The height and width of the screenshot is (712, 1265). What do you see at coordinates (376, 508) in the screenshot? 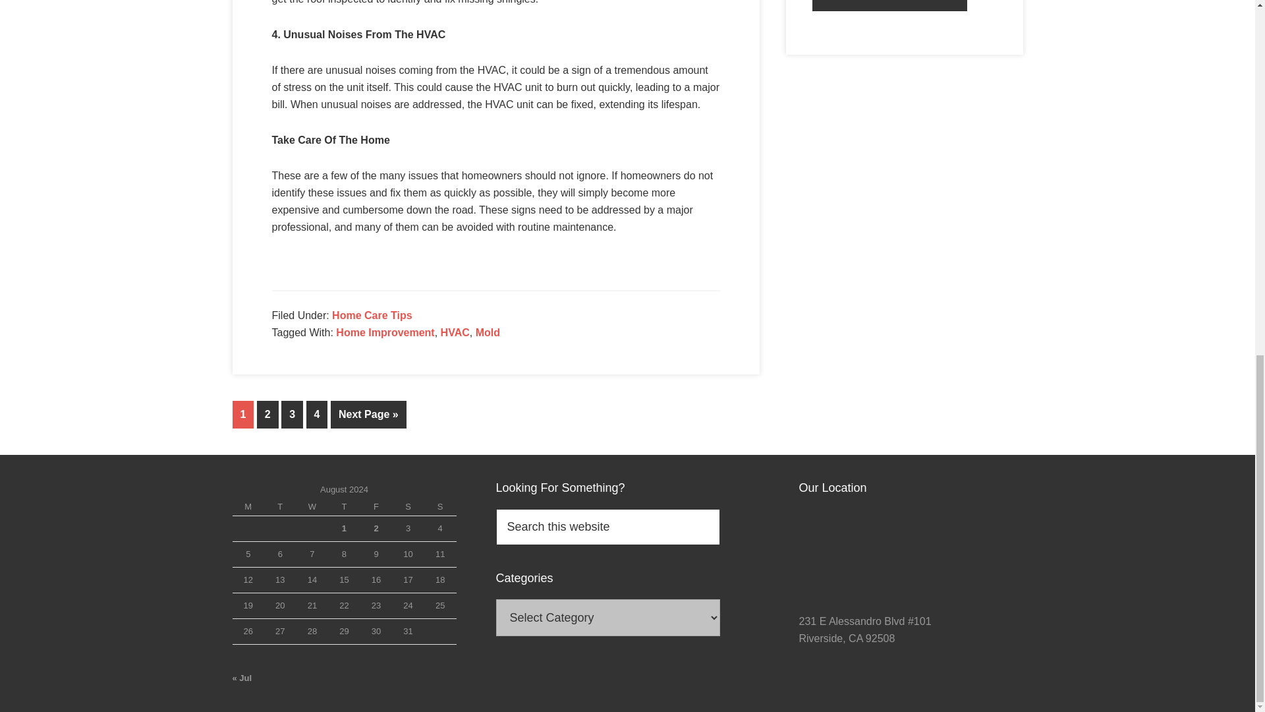
I see `Friday` at bounding box center [376, 508].